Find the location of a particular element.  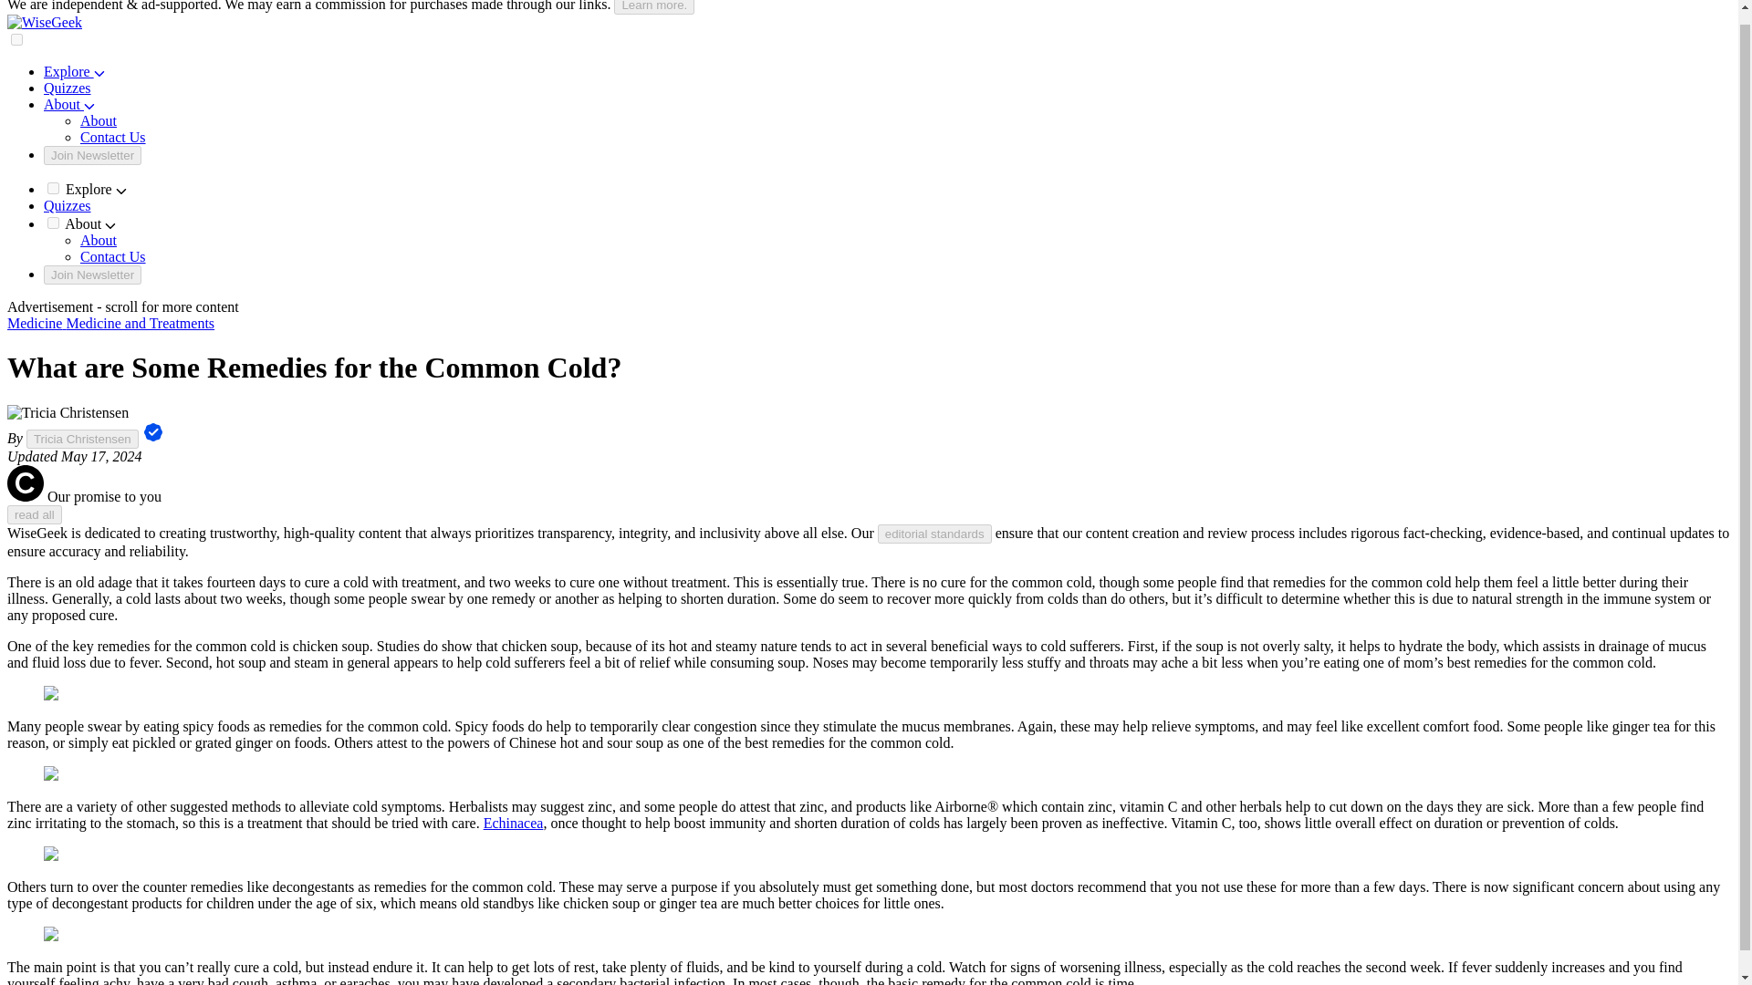

Contact Us is located at coordinates (113, 137).